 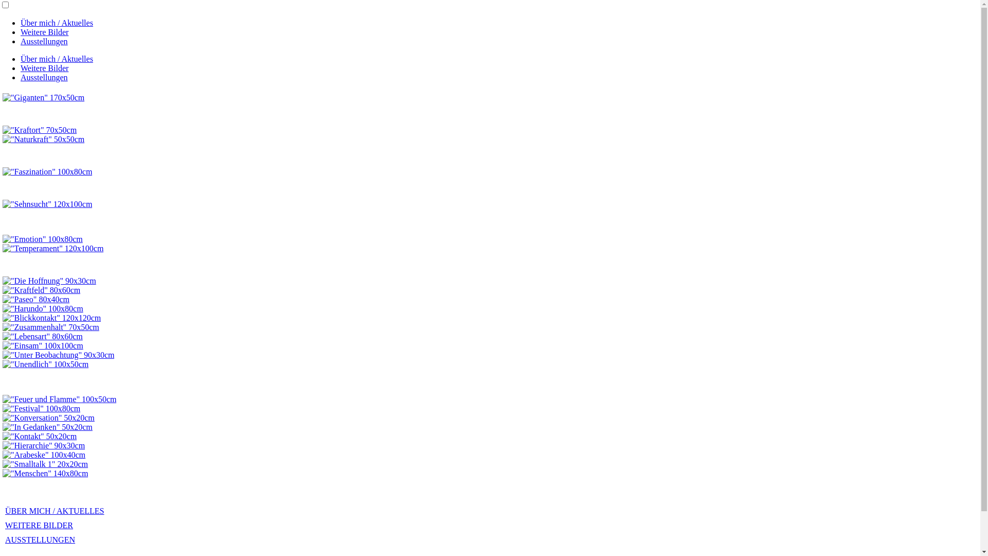 I want to click on Weitere Bilder, so click(x=44, y=32).